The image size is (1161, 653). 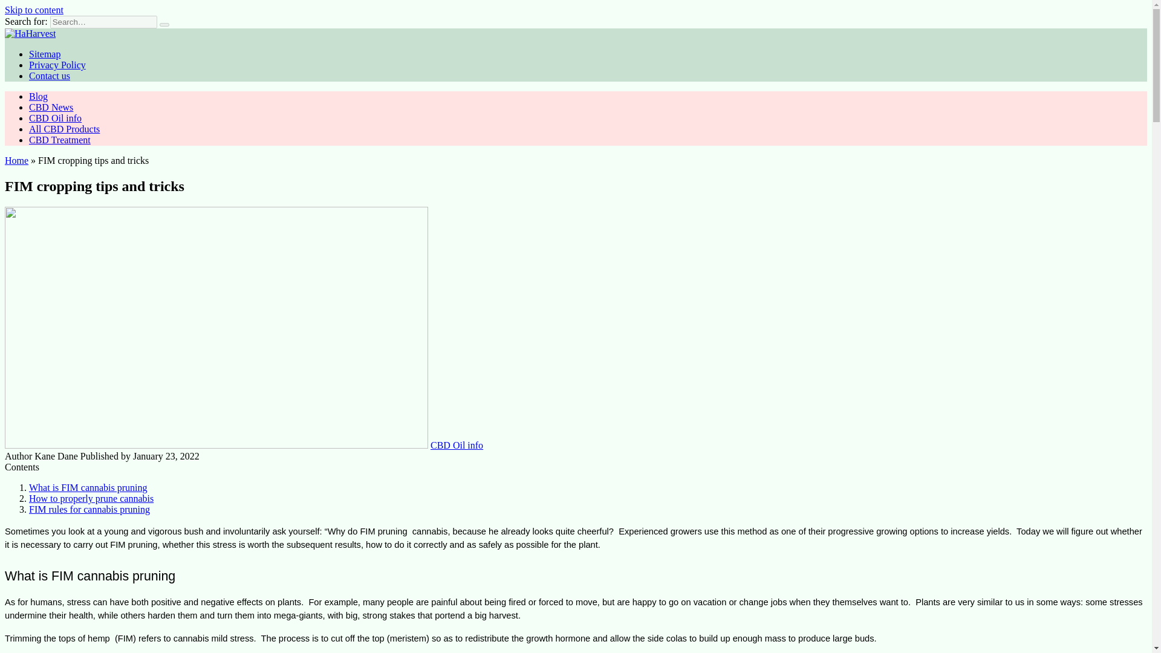 What do you see at coordinates (51, 106) in the screenshot?
I see `CBD News` at bounding box center [51, 106].